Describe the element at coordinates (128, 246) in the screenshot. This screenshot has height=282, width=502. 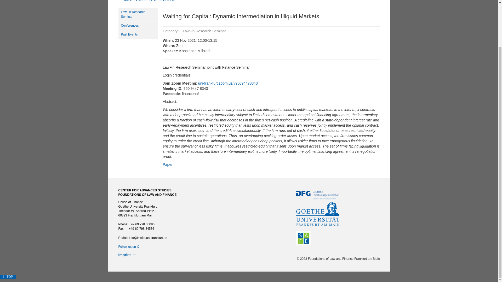
I see `Opens internal link in current window` at that location.